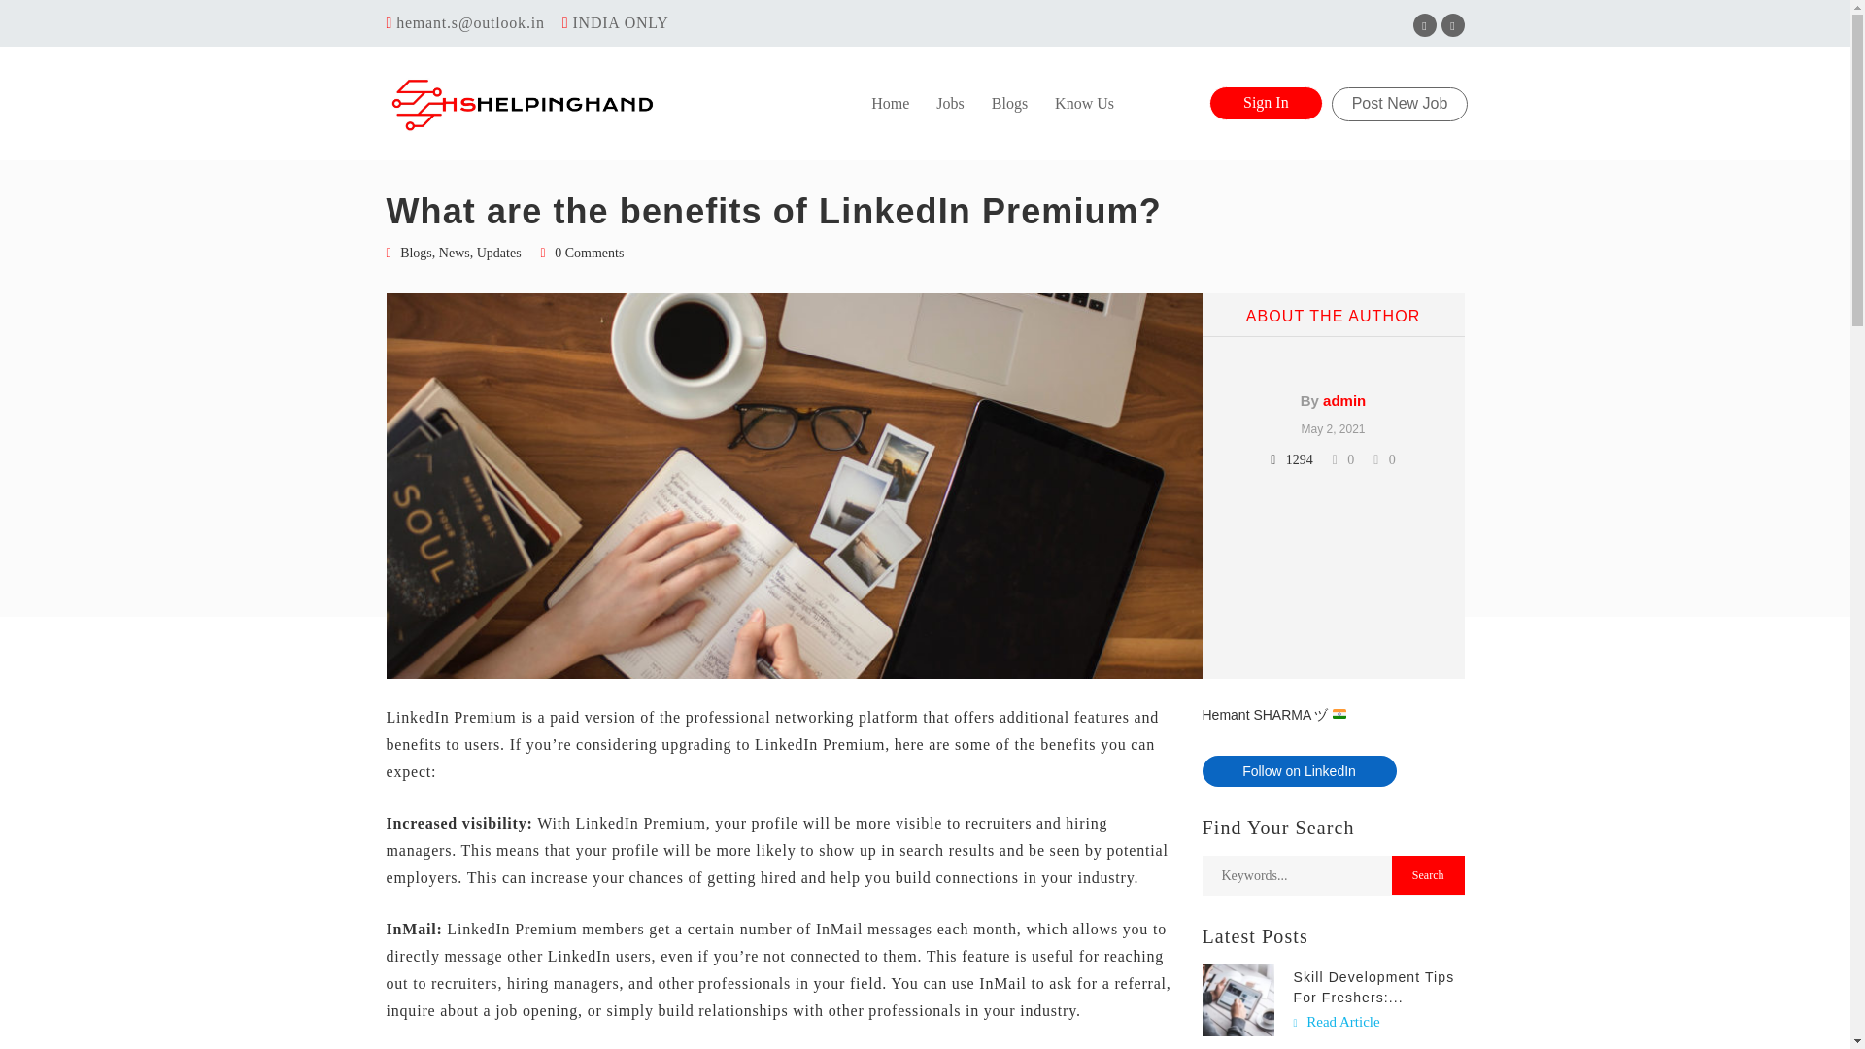 The width and height of the screenshot is (1865, 1049). I want to click on Search, so click(1428, 875).